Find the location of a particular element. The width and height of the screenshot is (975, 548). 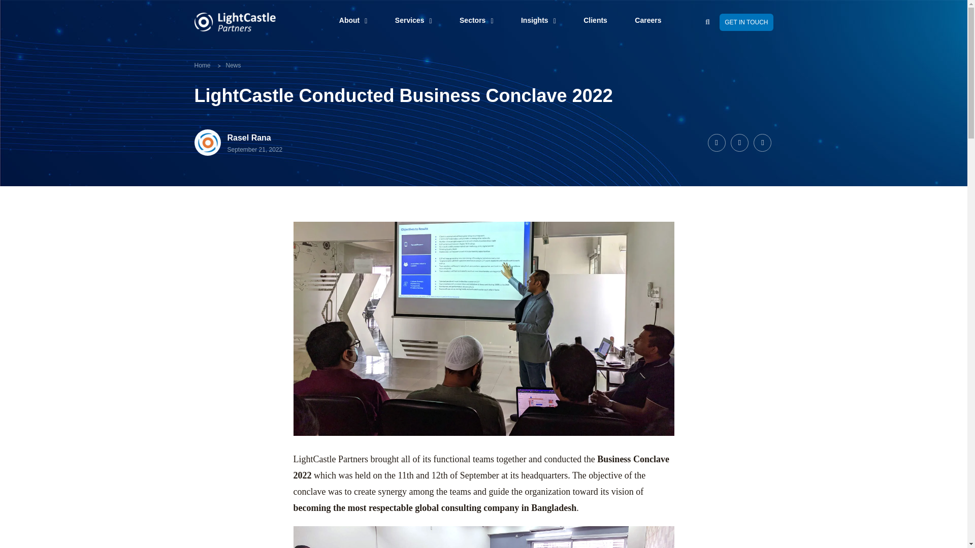

Share With LinkedIn is located at coordinates (762, 143).